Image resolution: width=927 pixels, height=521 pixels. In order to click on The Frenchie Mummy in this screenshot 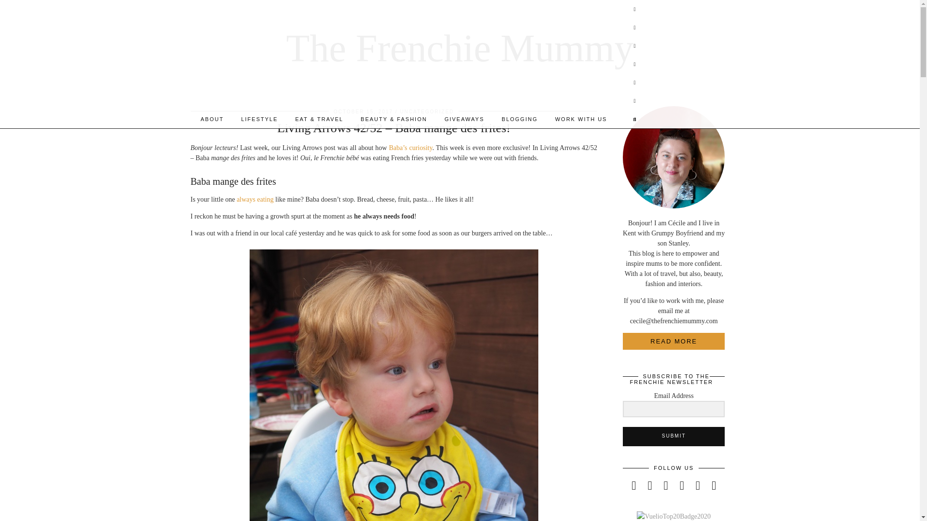, I will do `click(460, 48)`.